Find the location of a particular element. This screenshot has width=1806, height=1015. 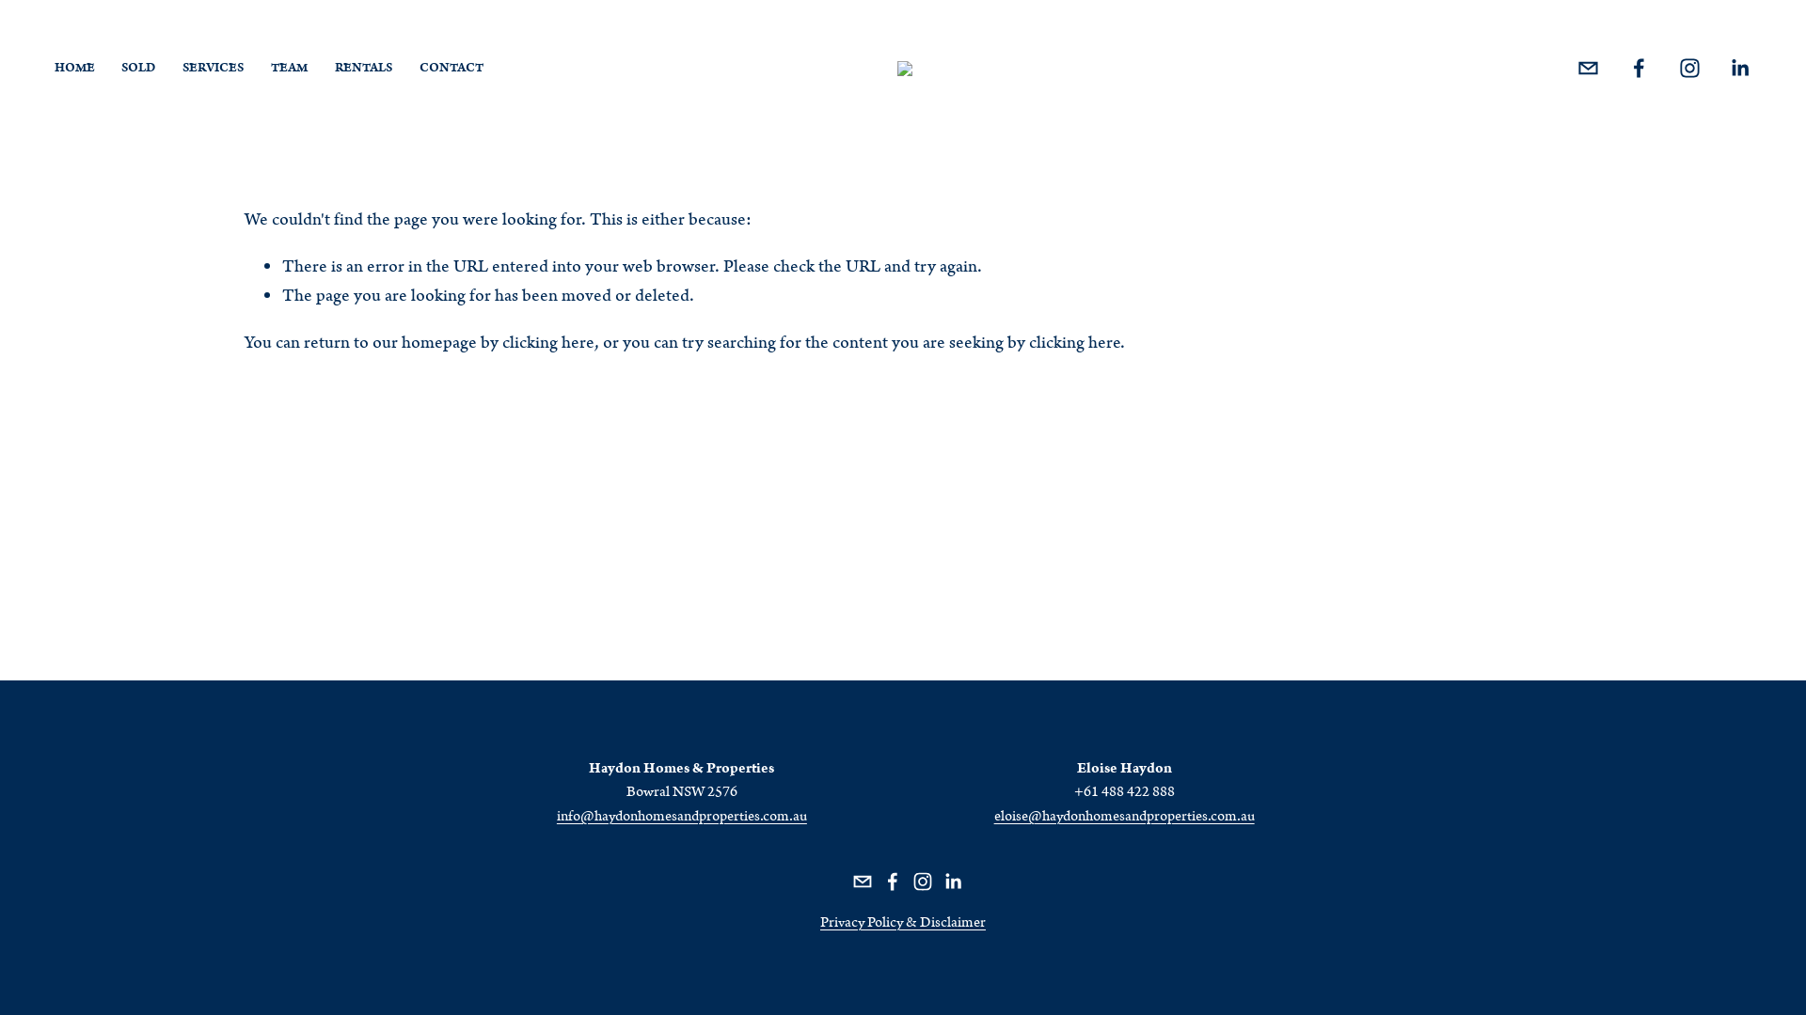

Privacy Policy & Disclaimer is located at coordinates (903, 923).